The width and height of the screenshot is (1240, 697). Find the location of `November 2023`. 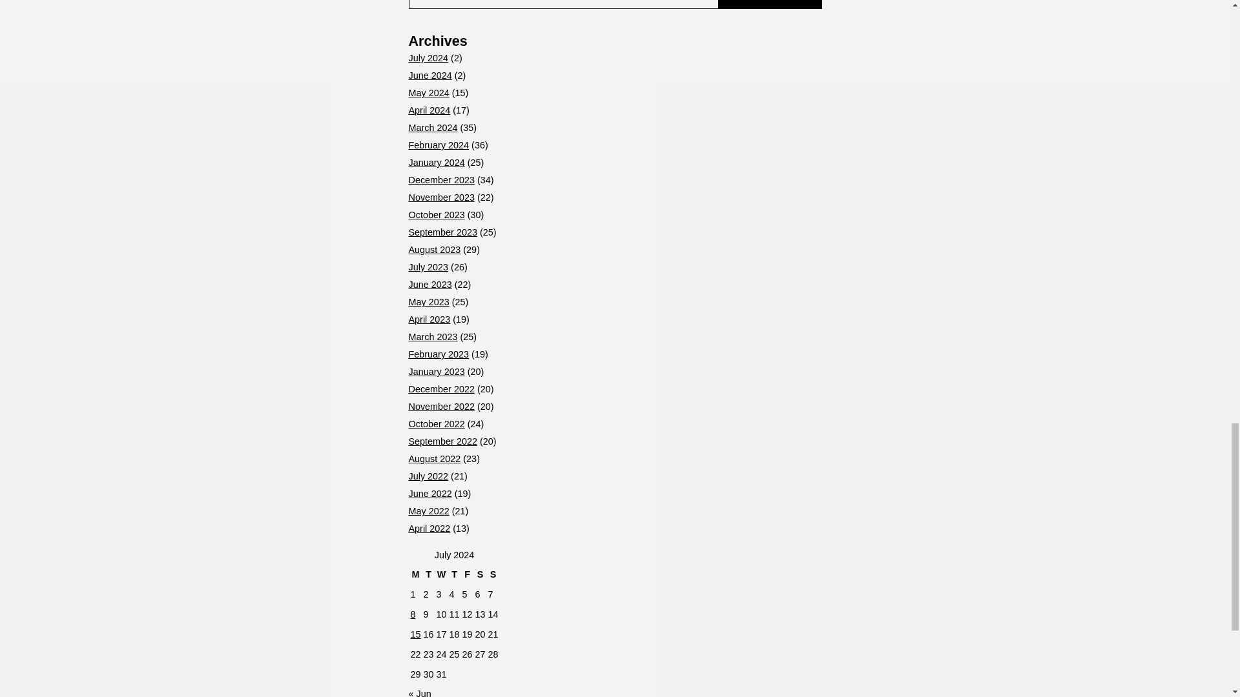

November 2023 is located at coordinates (440, 197).